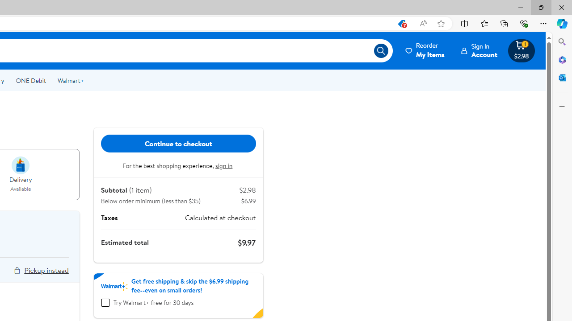 The width and height of the screenshot is (572, 321). Describe the element at coordinates (30, 80) in the screenshot. I see `ONE Debit` at that location.